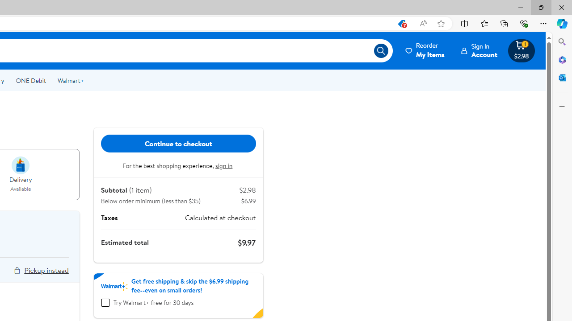 The width and height of the screenshot is (572, 321). Describe the element at coordinates (30, 80) in the screenshot. I see `ONE Debit` at that location.